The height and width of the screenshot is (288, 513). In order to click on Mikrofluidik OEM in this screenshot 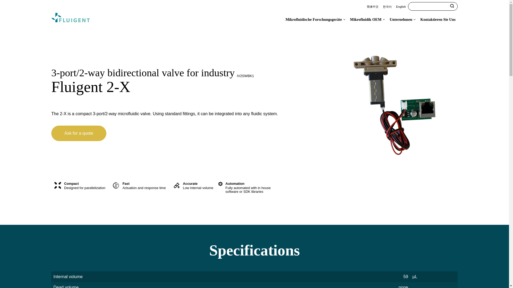, I will do `click(367, 19)`.